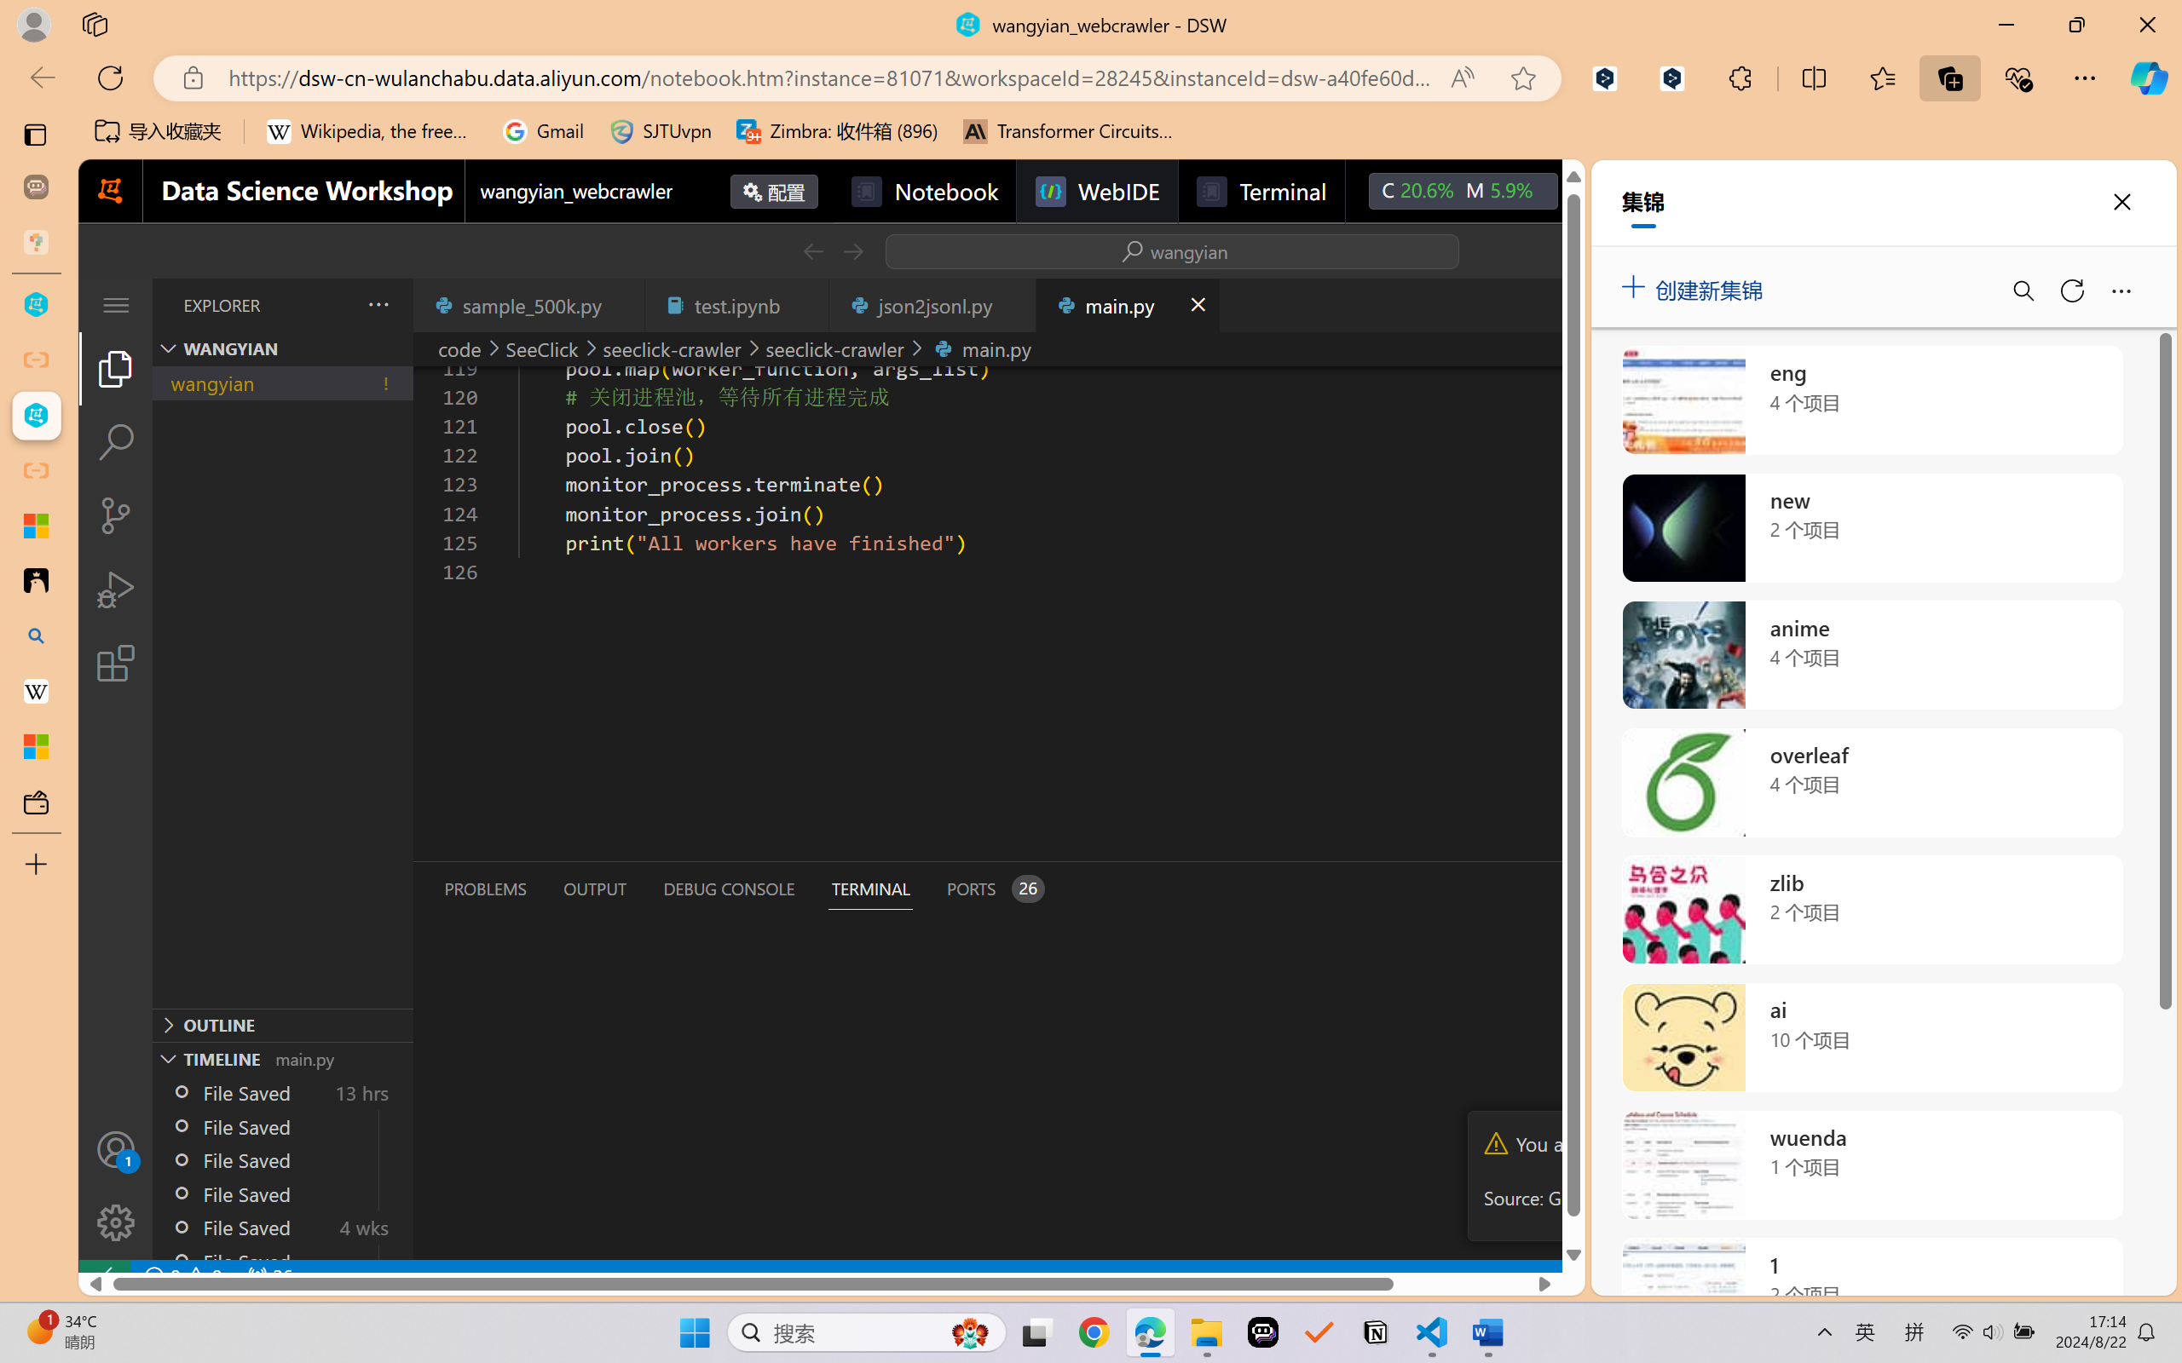 Image resolution: width=2182 pixels, height=1363 pixels. What do you see at coordinates (182, 1276) in the screenshot?
I see `No Problems` at bounding box center [182, 1276].